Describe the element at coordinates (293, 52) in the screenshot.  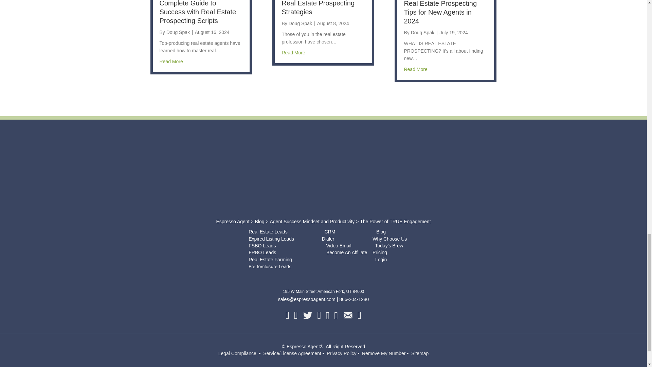
I see `Real Estate Prospecting Strategies` at that location.